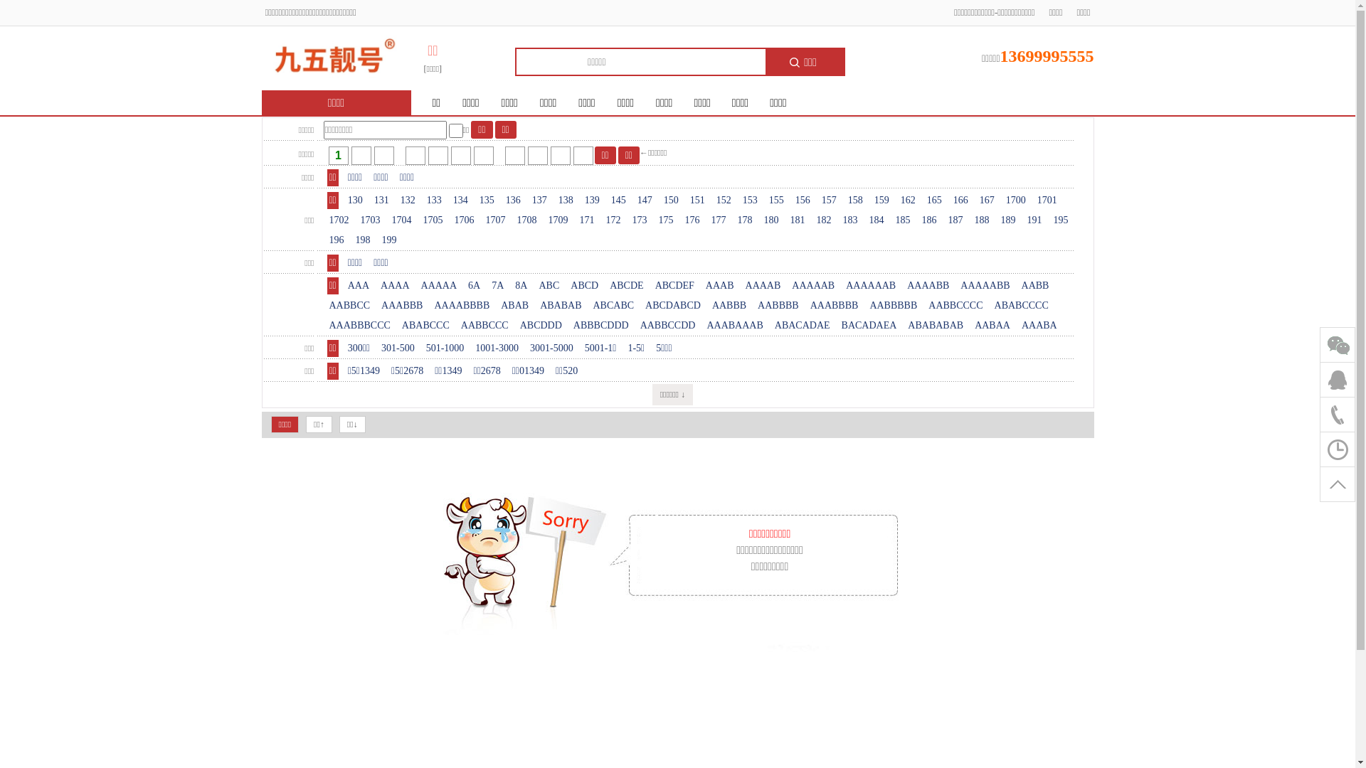 This screenshot has height=768, width=1366. What do you see at coordinates (871, 286) in the screenshot?
I see `AAAAAAB` at bounding box center [871, 286].